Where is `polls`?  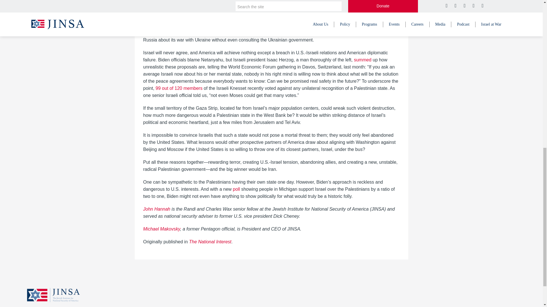 polls is located at coordinates (177, 13).